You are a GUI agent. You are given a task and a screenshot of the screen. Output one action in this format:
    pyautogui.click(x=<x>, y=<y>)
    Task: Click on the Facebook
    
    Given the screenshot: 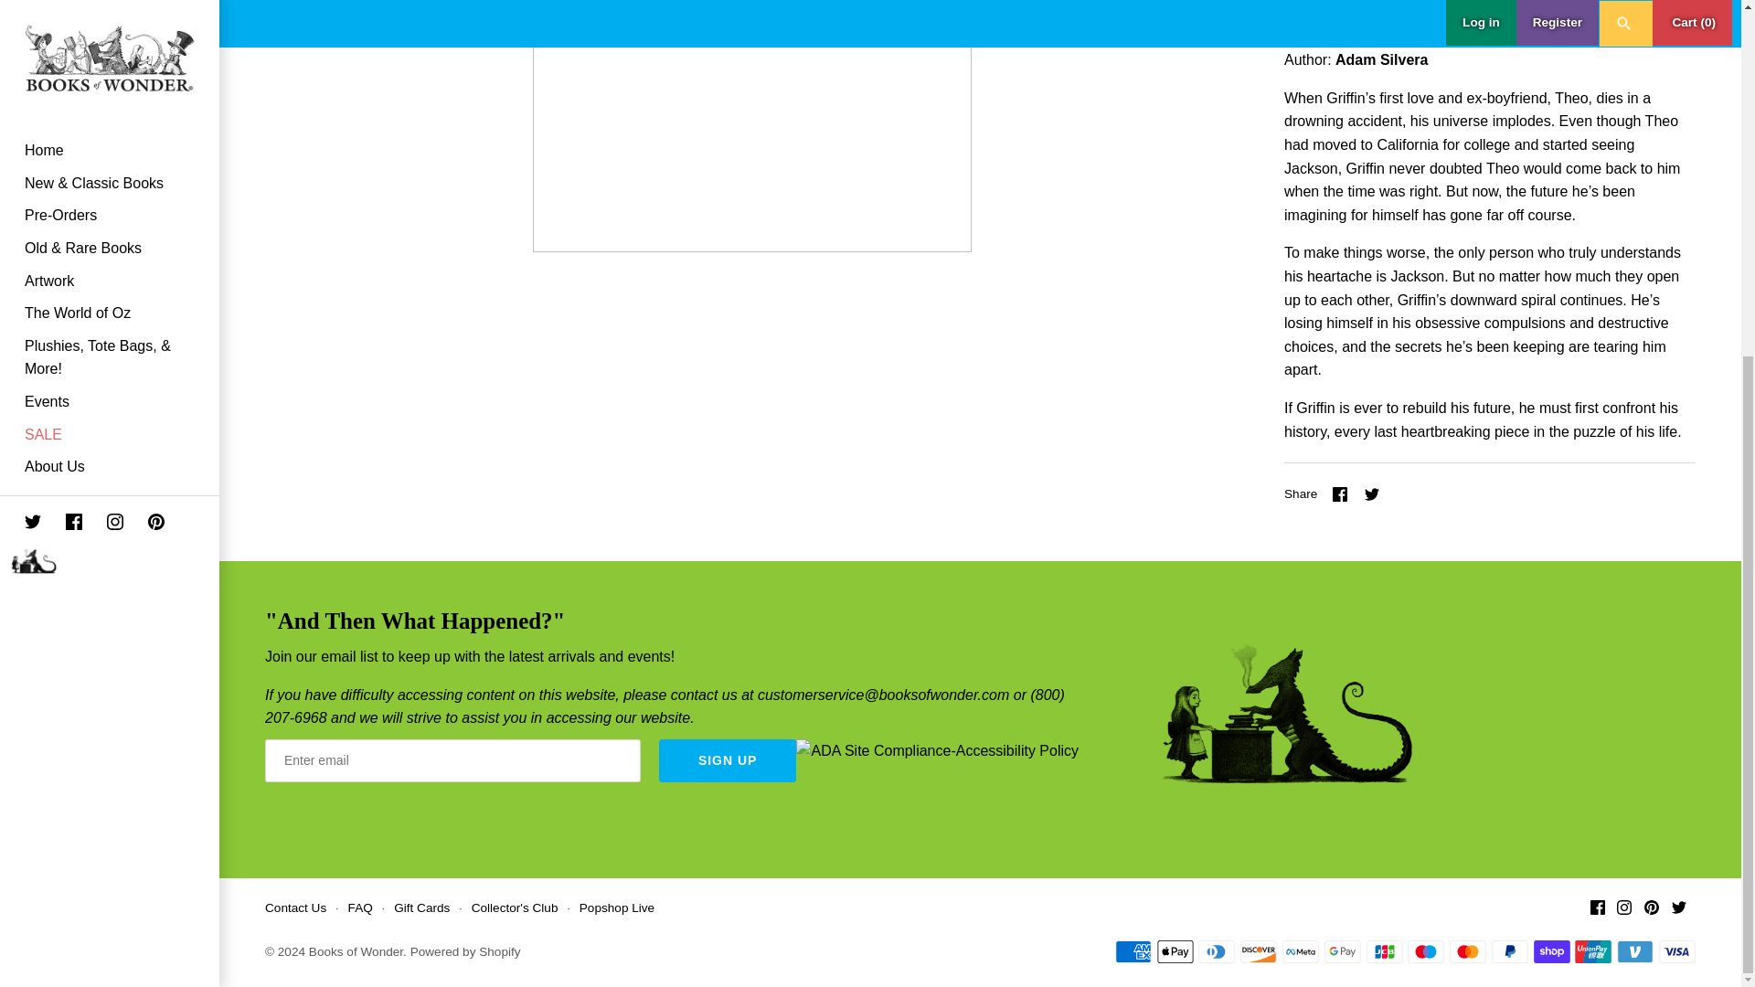 What is the action you would take?
    pyautogui.click(x=1598, y=907)
    